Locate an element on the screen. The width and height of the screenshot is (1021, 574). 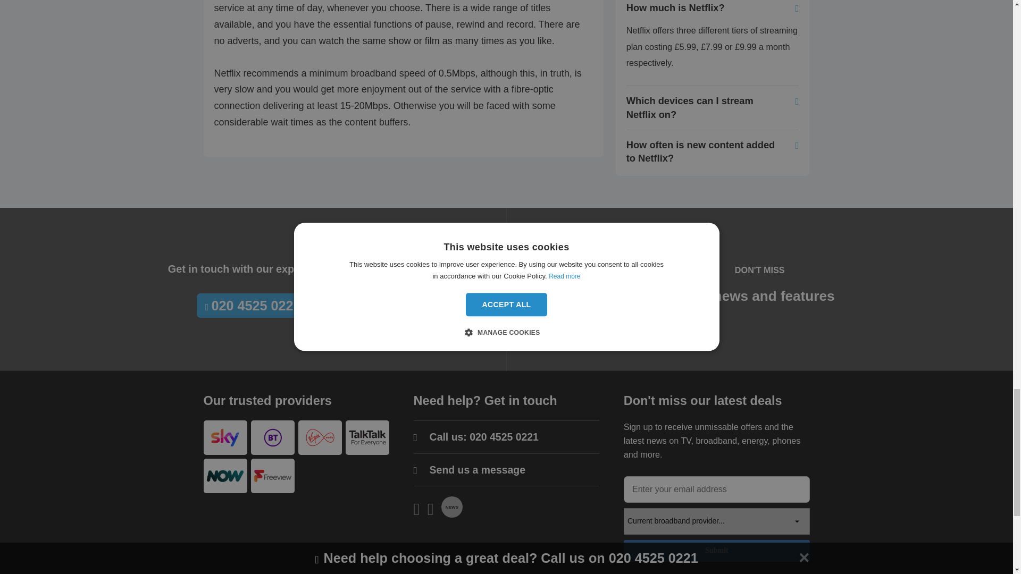
020 4525 0221 is located at coordinates (253, 306).